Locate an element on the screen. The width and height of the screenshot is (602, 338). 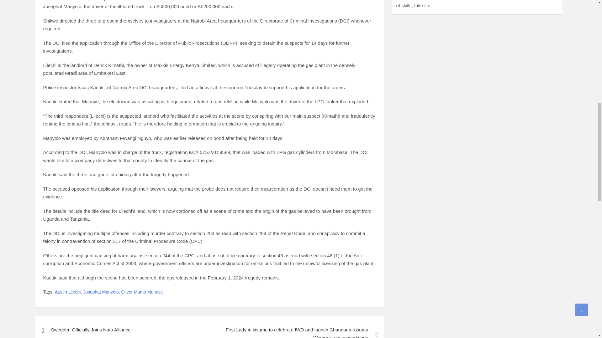
Josephat Manyolo is located at coordinates (101, 292).